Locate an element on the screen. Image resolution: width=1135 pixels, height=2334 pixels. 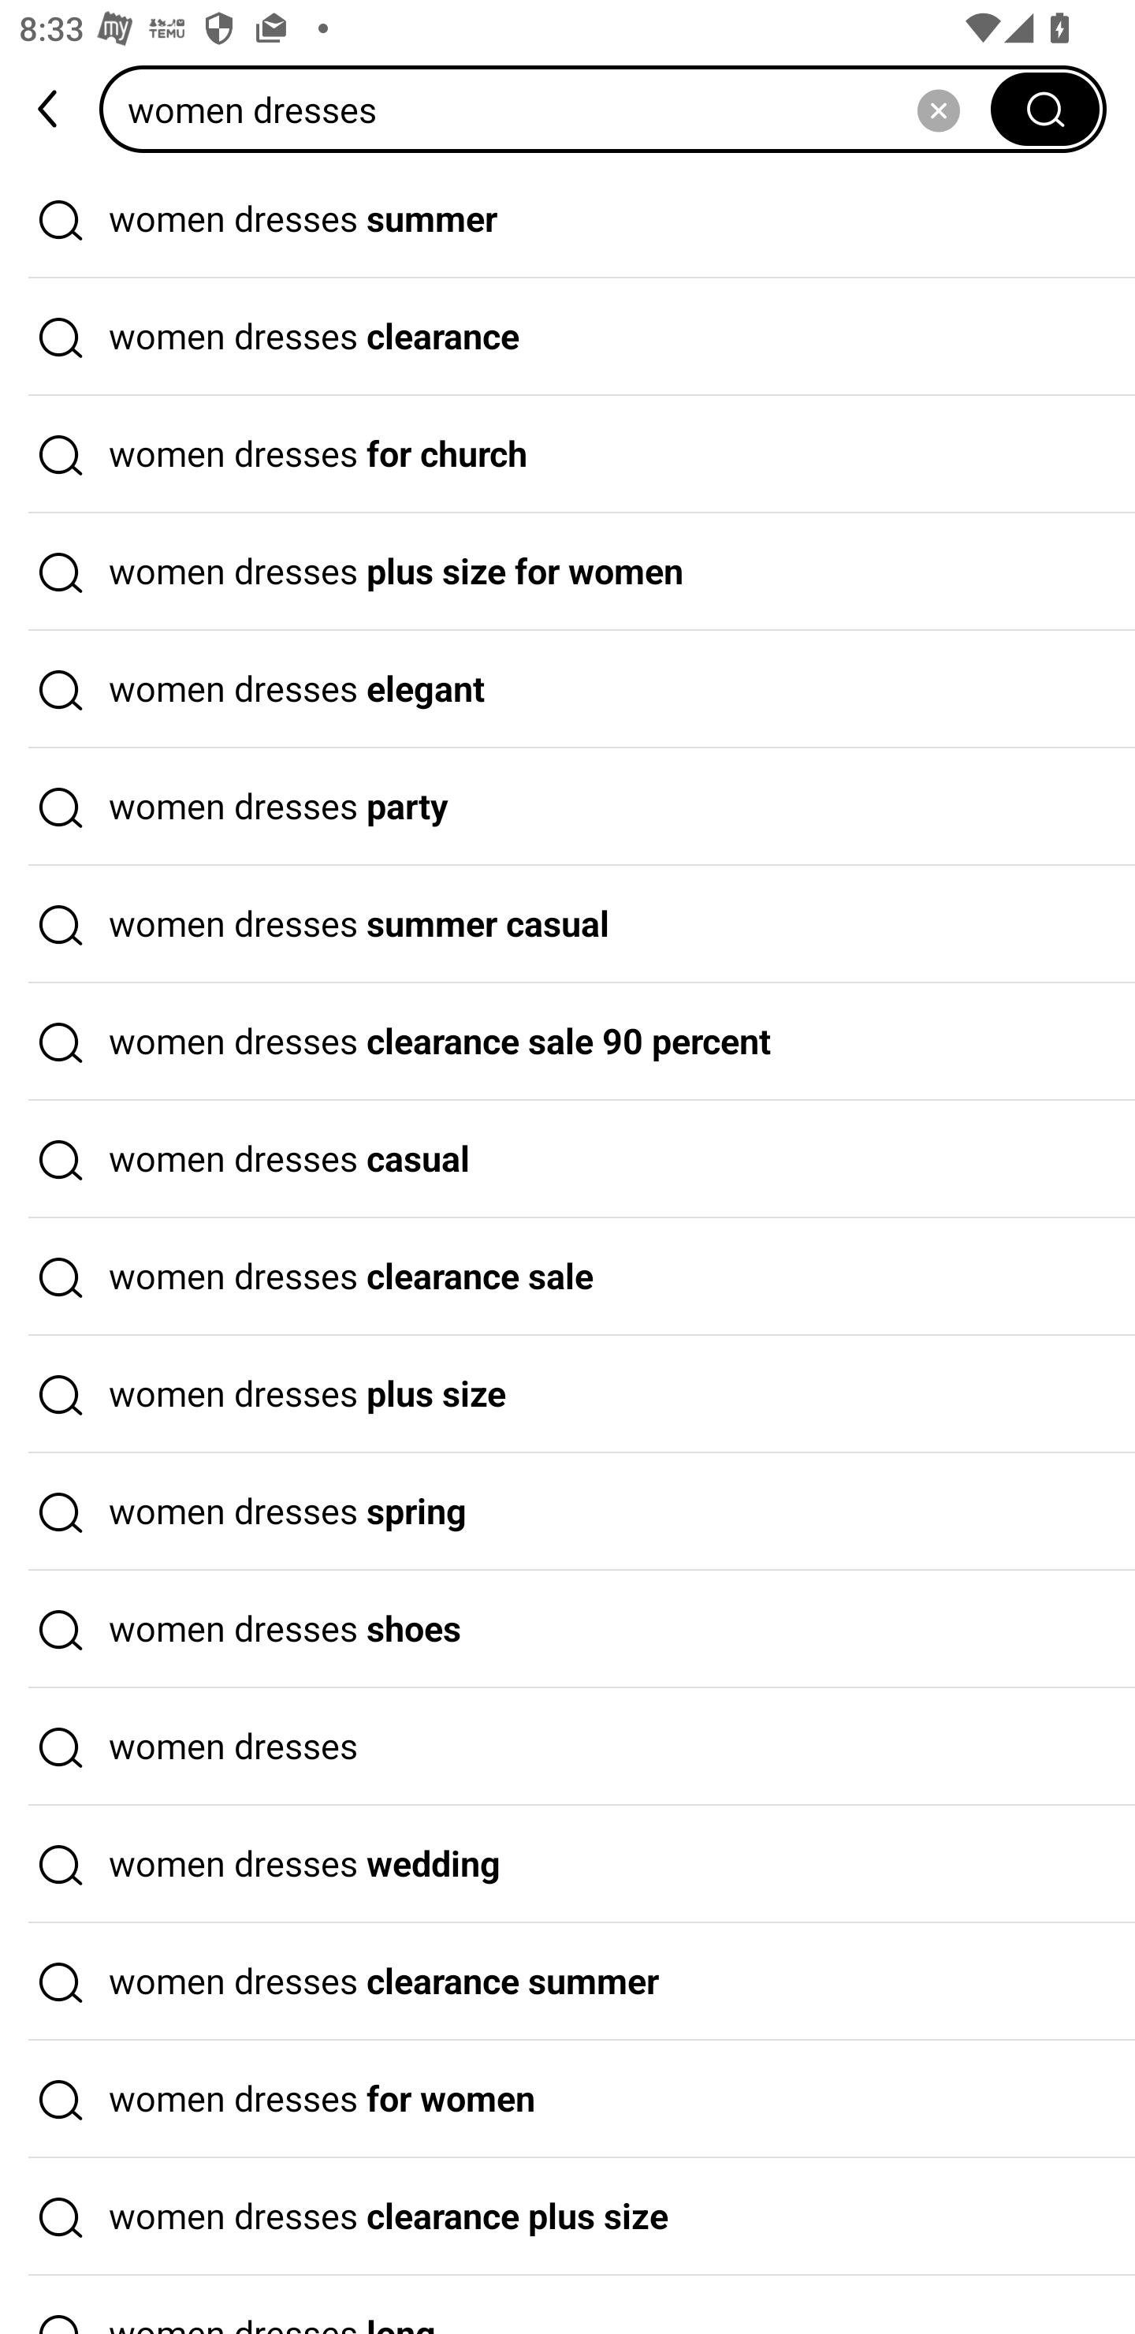
women dresses plus size is located at coordinates (567, 1394).